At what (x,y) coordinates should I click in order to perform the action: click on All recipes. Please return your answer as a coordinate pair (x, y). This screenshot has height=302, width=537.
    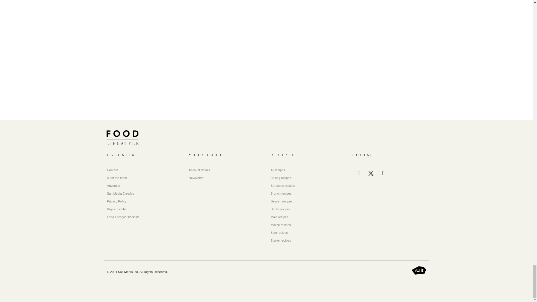
    Looking at the image, I should click on (307, 170).